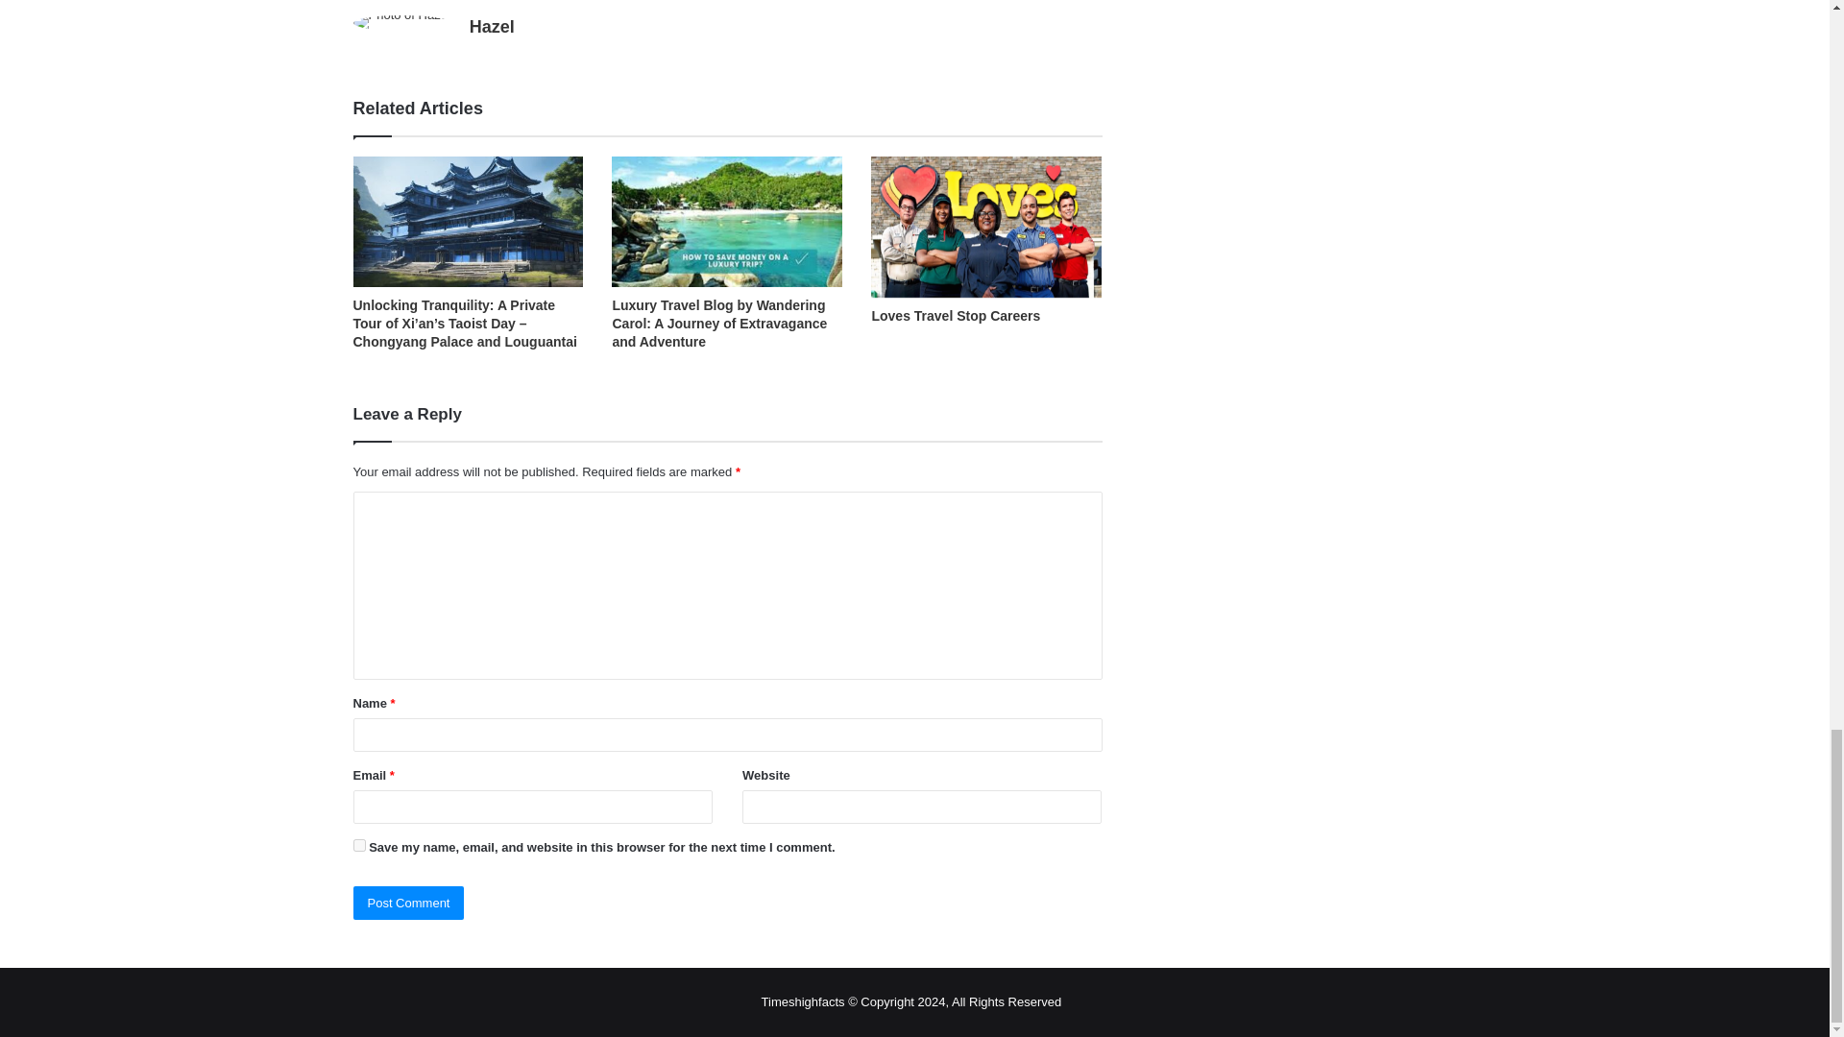 Image resolution: width=1844 pixels, height=1037 pixels. What do you see at coordinates (359, 845) in the screenshot?
I see `yes` at bounding box center [359, 845].